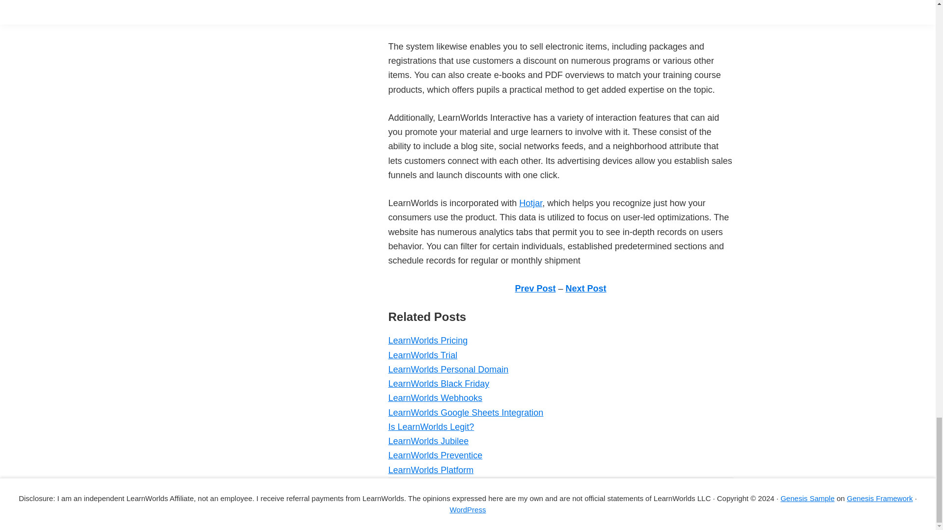 Image resolution: width=943 pixels, height=530 pixels. Describe the element at coordinates (431, 427) in the screenshot. I see `Is LearnWorlds Legit?` at that location.